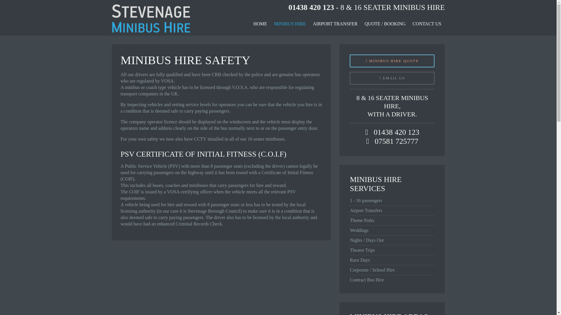 The width and height of the screenshot is (561, 315). Describe the element at coordinates (392, 61) in the screenshot. I see `MINIBUS HIRE QUOTE` at that location.